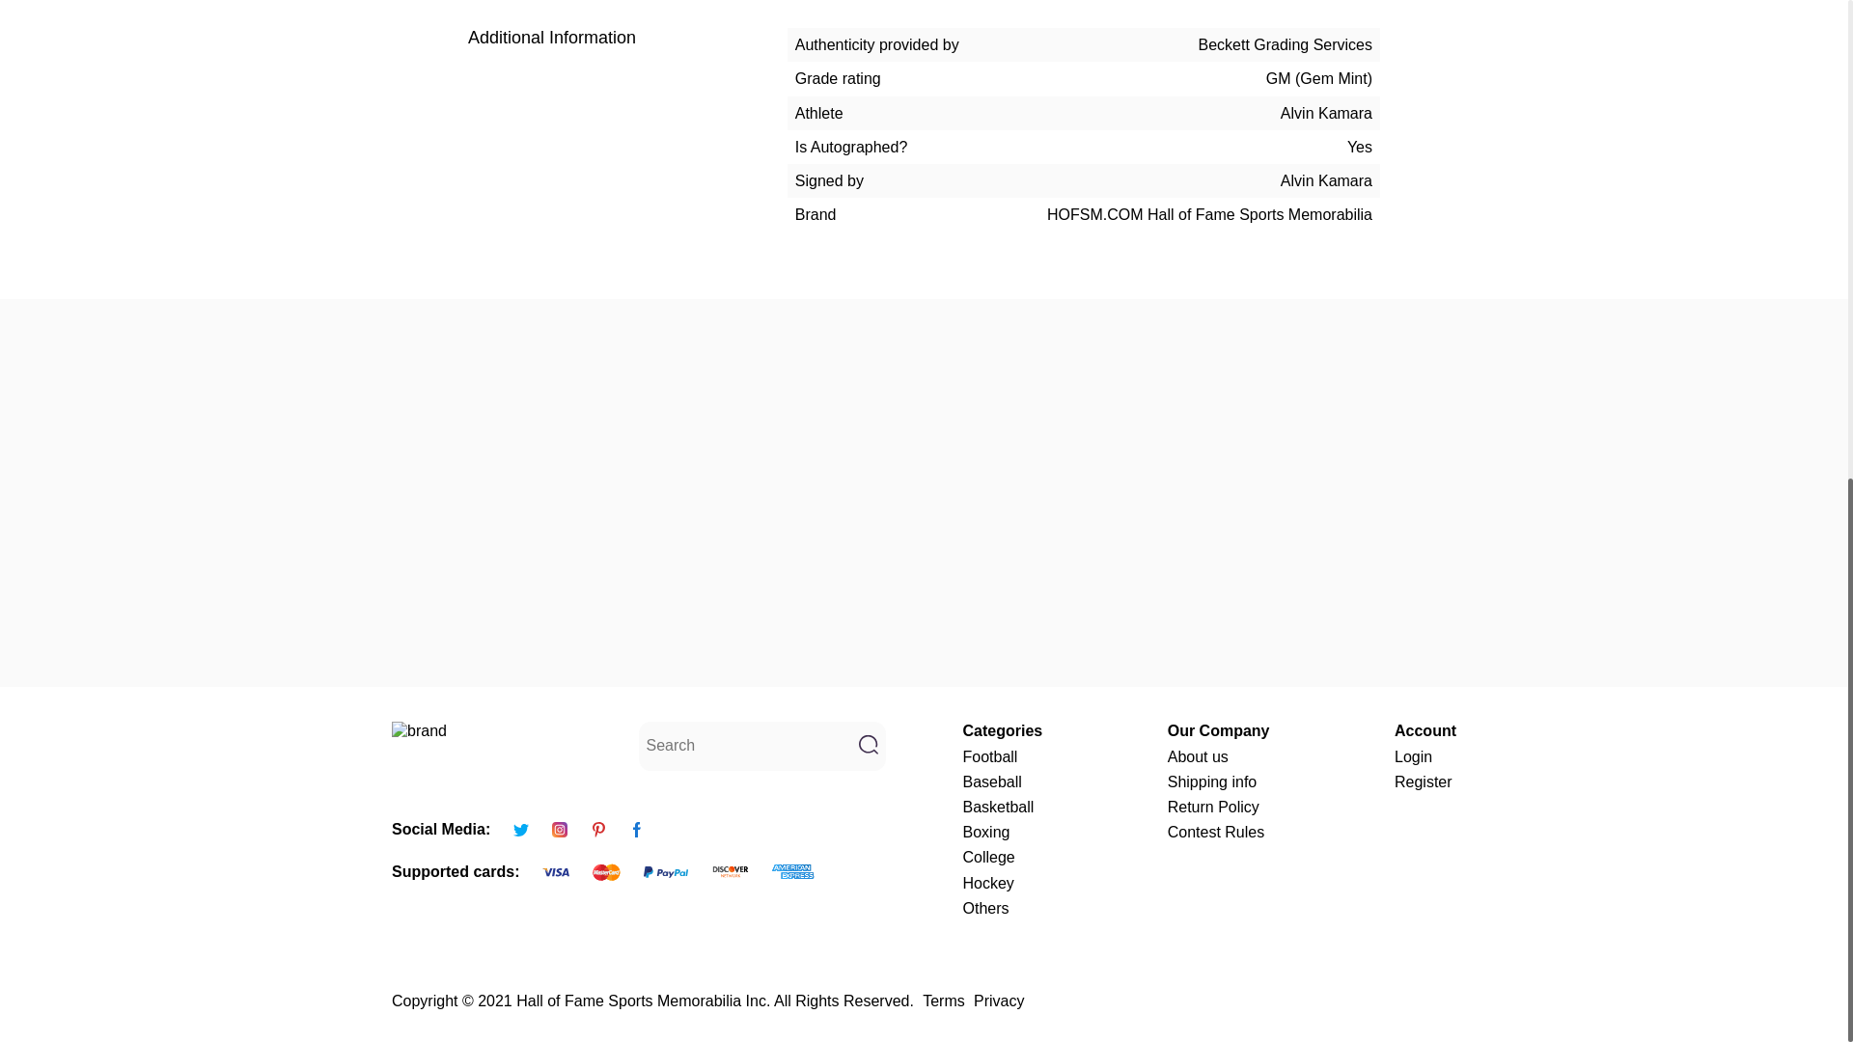 This screenshot has width=1853, height=1042. What do you see at coordinates (1003, 882) in the screenshot?
I see `Hockey` at bounding box center [1003, 882].